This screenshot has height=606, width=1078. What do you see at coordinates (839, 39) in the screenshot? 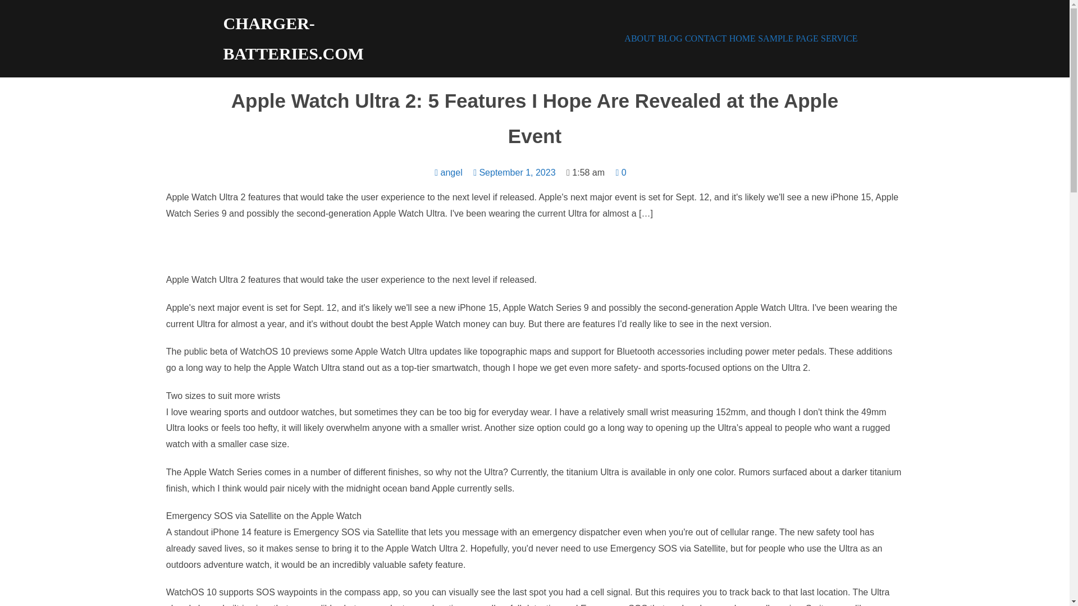
I see `SERVICE` at bounding box center [839, 39].